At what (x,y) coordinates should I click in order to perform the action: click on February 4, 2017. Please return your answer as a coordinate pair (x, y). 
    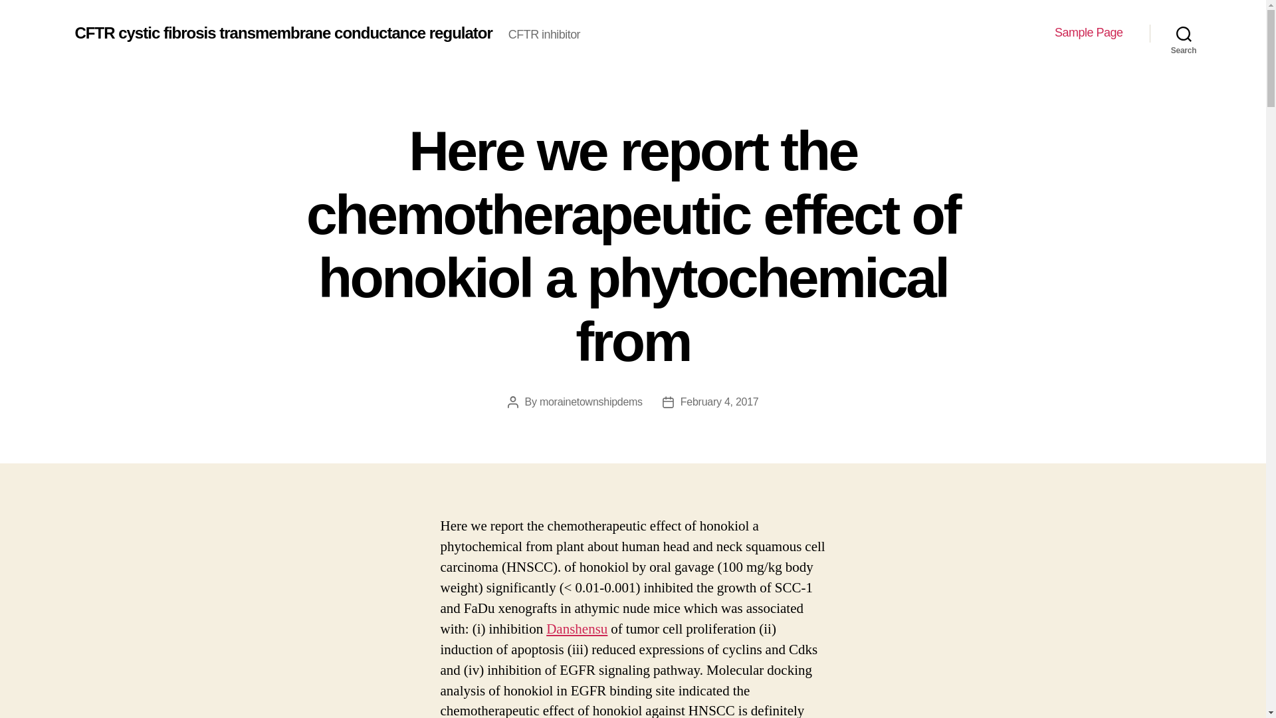
    Looking at the image, I should click on (719, 402).